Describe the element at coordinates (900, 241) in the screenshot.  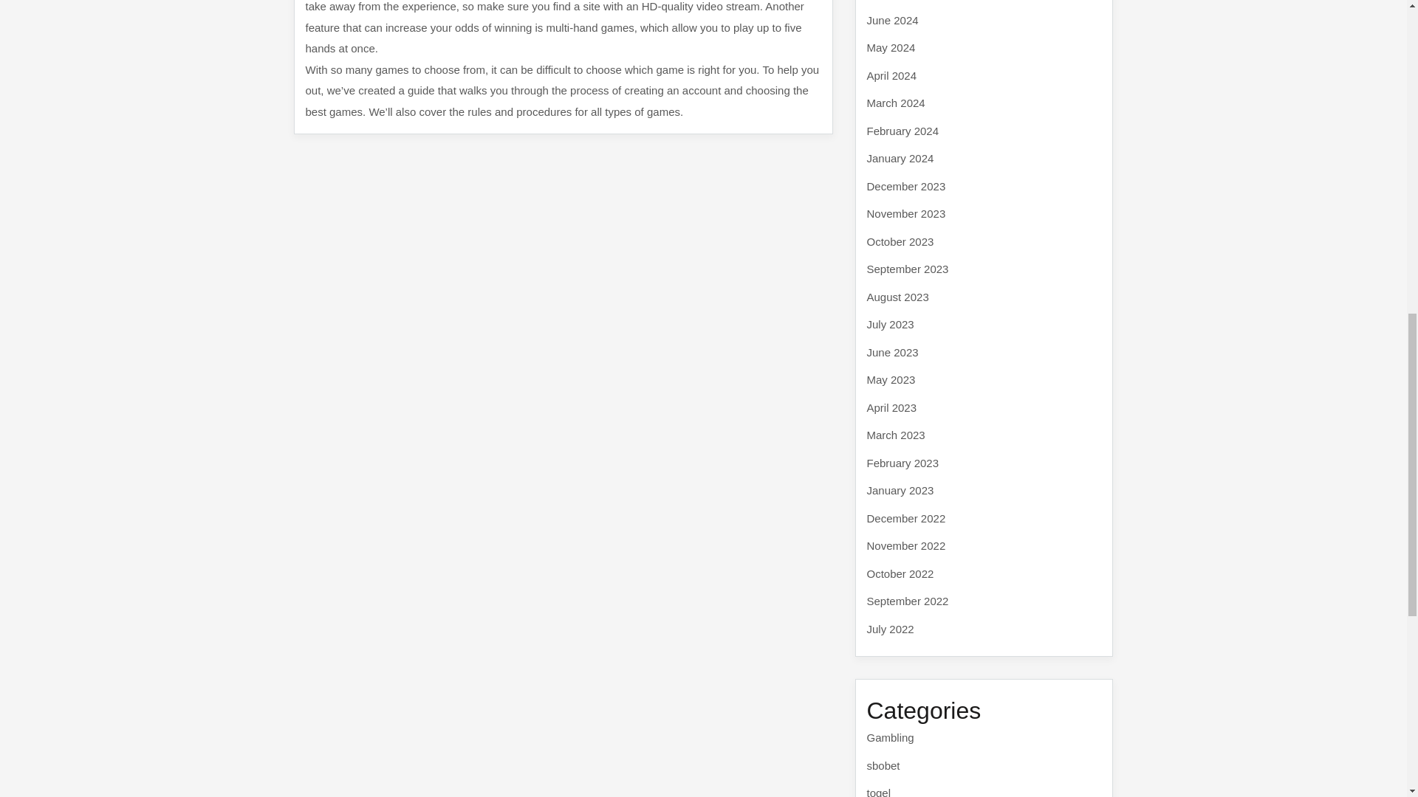
I see `October 2023` at that location.